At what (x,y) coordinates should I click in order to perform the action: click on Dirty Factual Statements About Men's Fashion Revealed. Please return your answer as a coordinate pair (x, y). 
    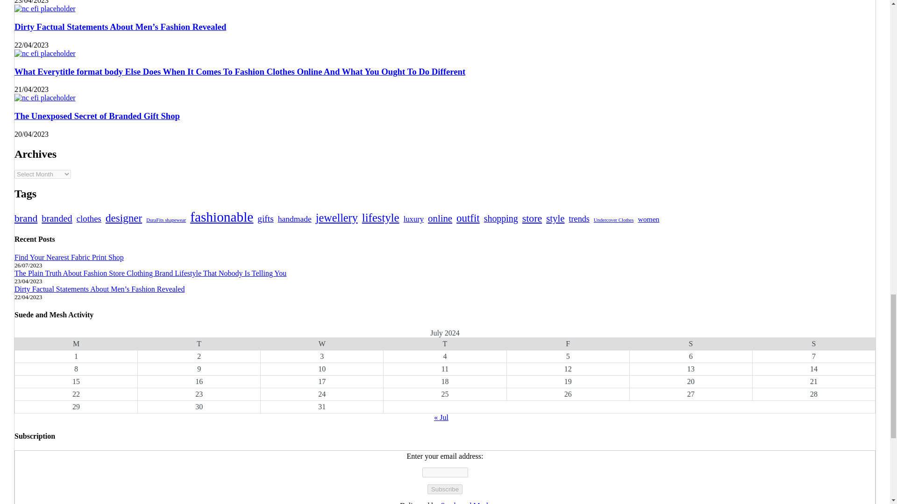
    Looking at the image, I should click on (45, 8).